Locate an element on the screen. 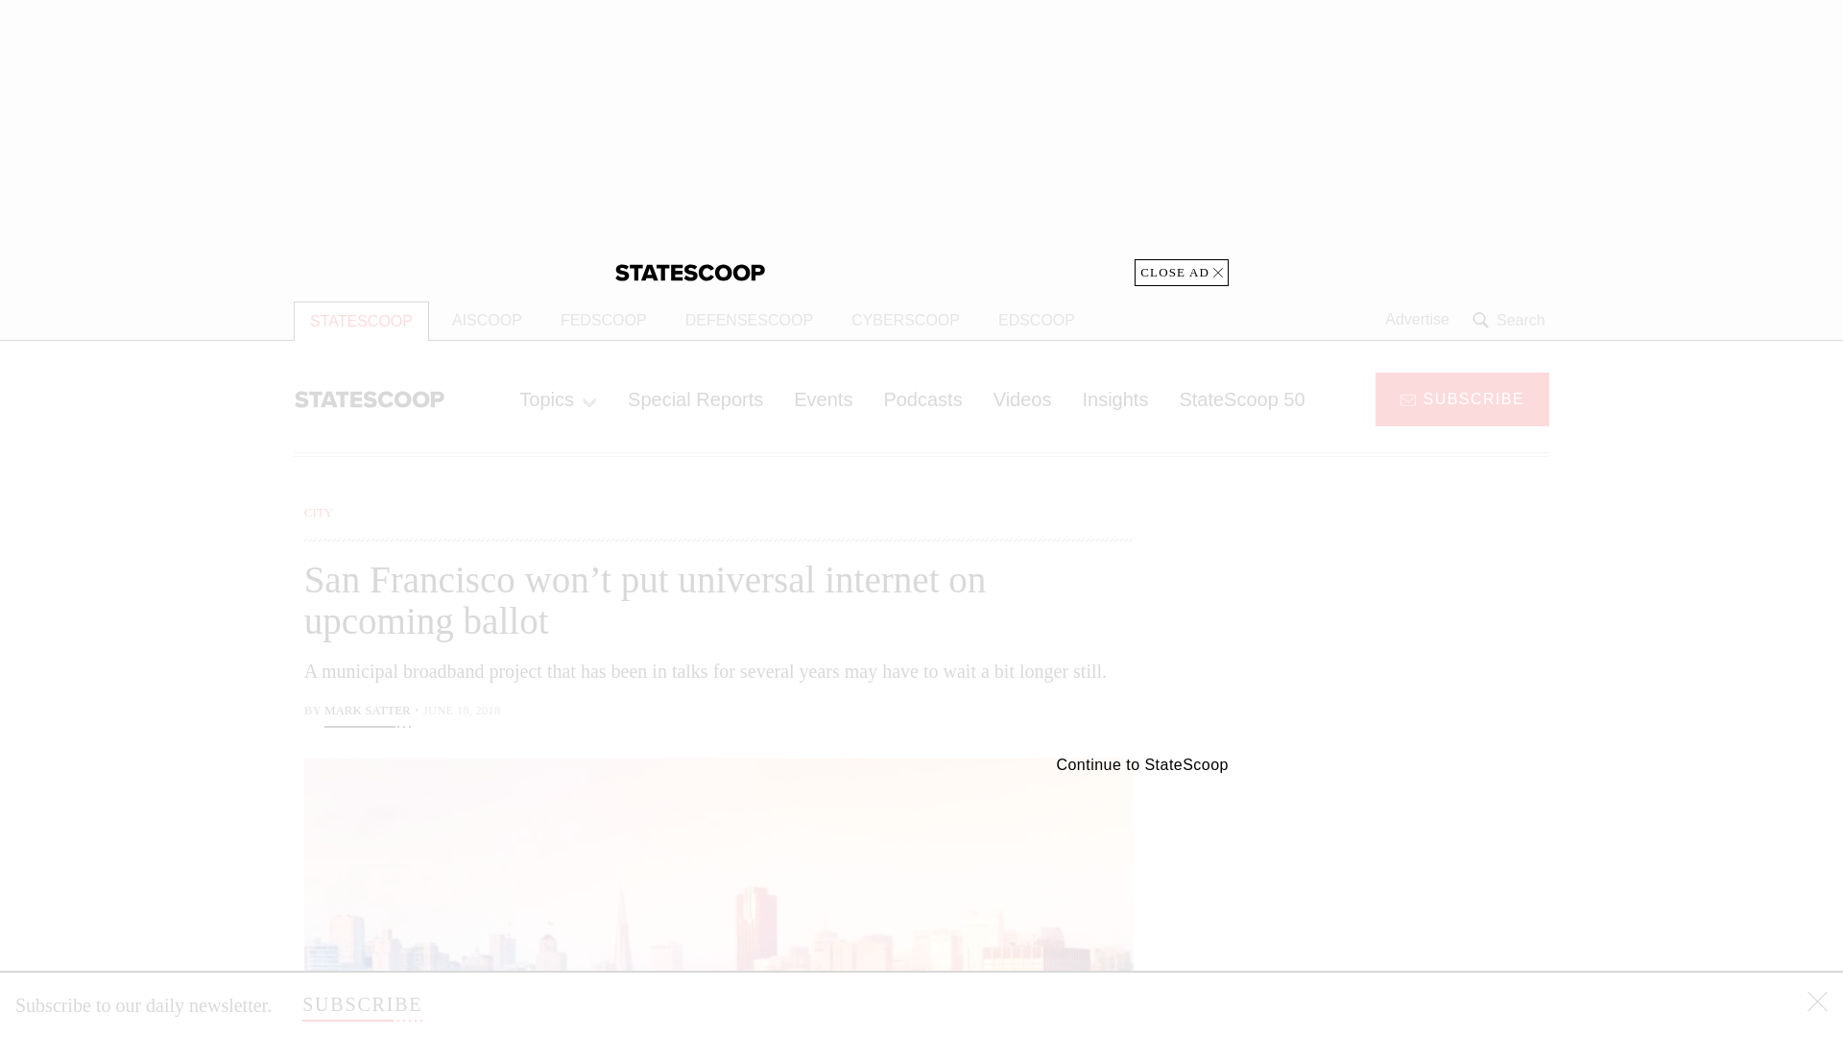 The image size is (1843, 1037). Videos is located at coordinates (1022, 398).